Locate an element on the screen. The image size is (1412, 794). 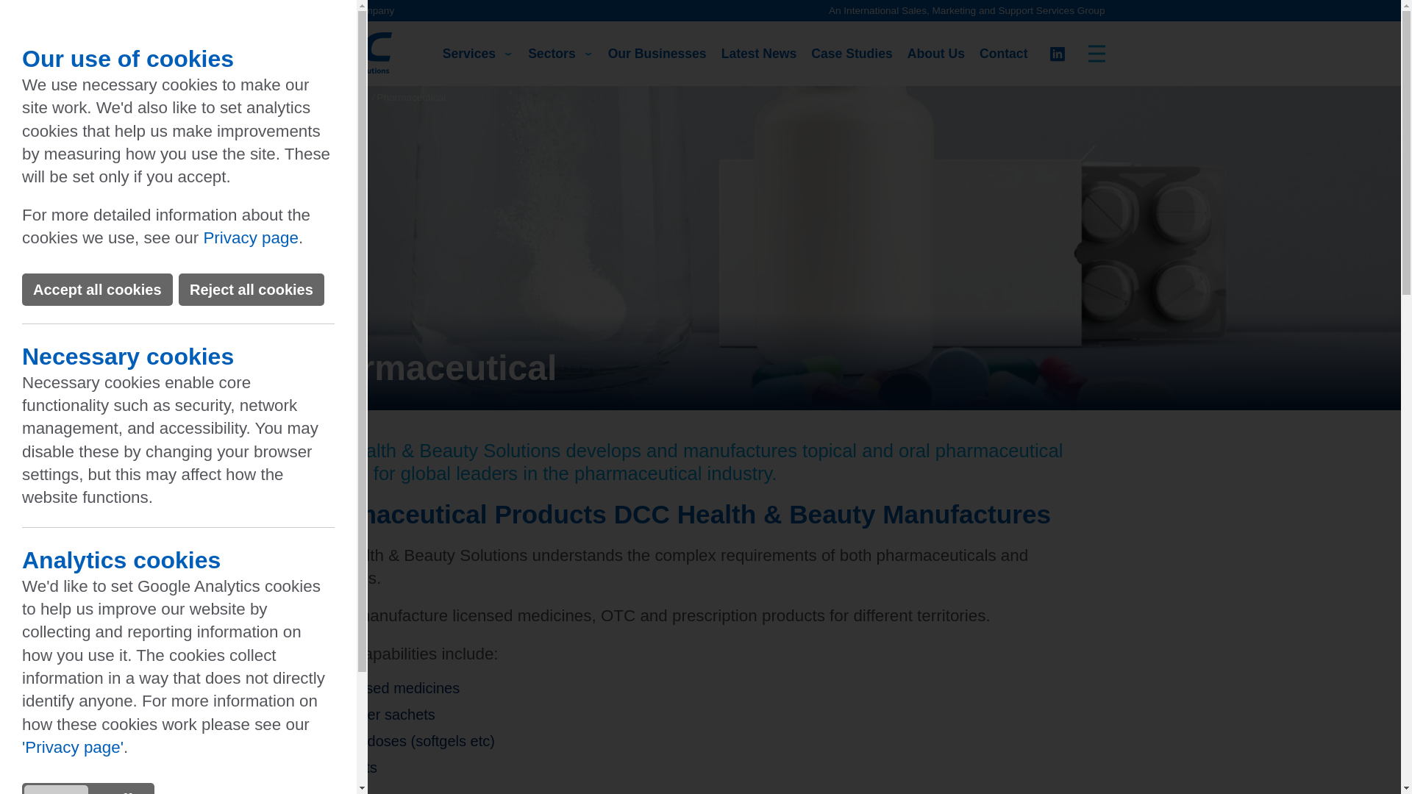
Sectors is located at coordinates (560, 54).